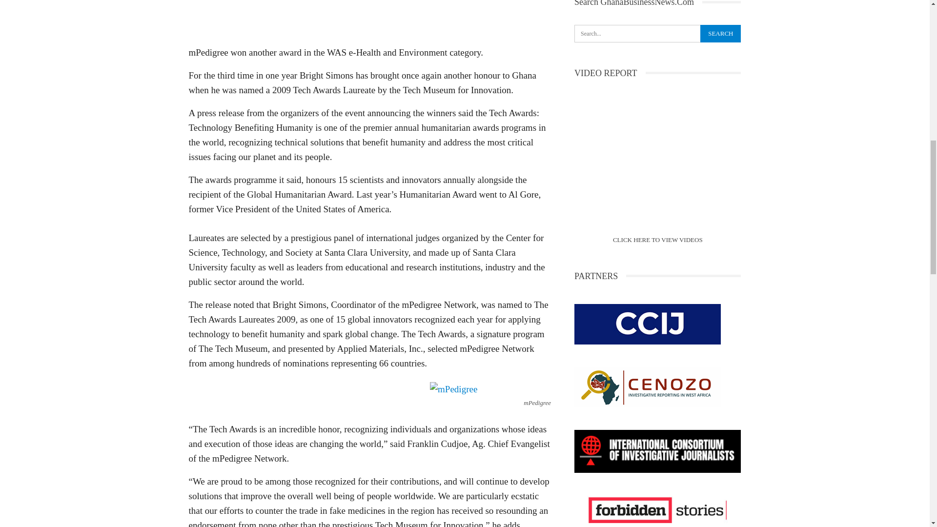 The width and height of the screenshot is (937, 527). I want to click on mPedigree, so click(453, 389).